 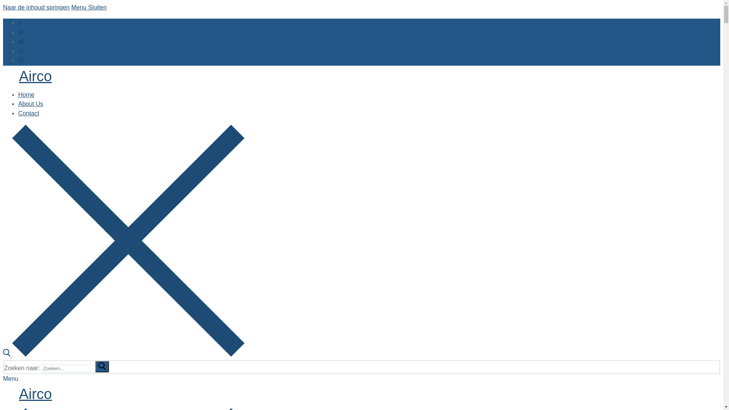 What do you see at coordinates (20, 23) in the screenshot?
I see `Facebook` at bounding box center [20, 23].